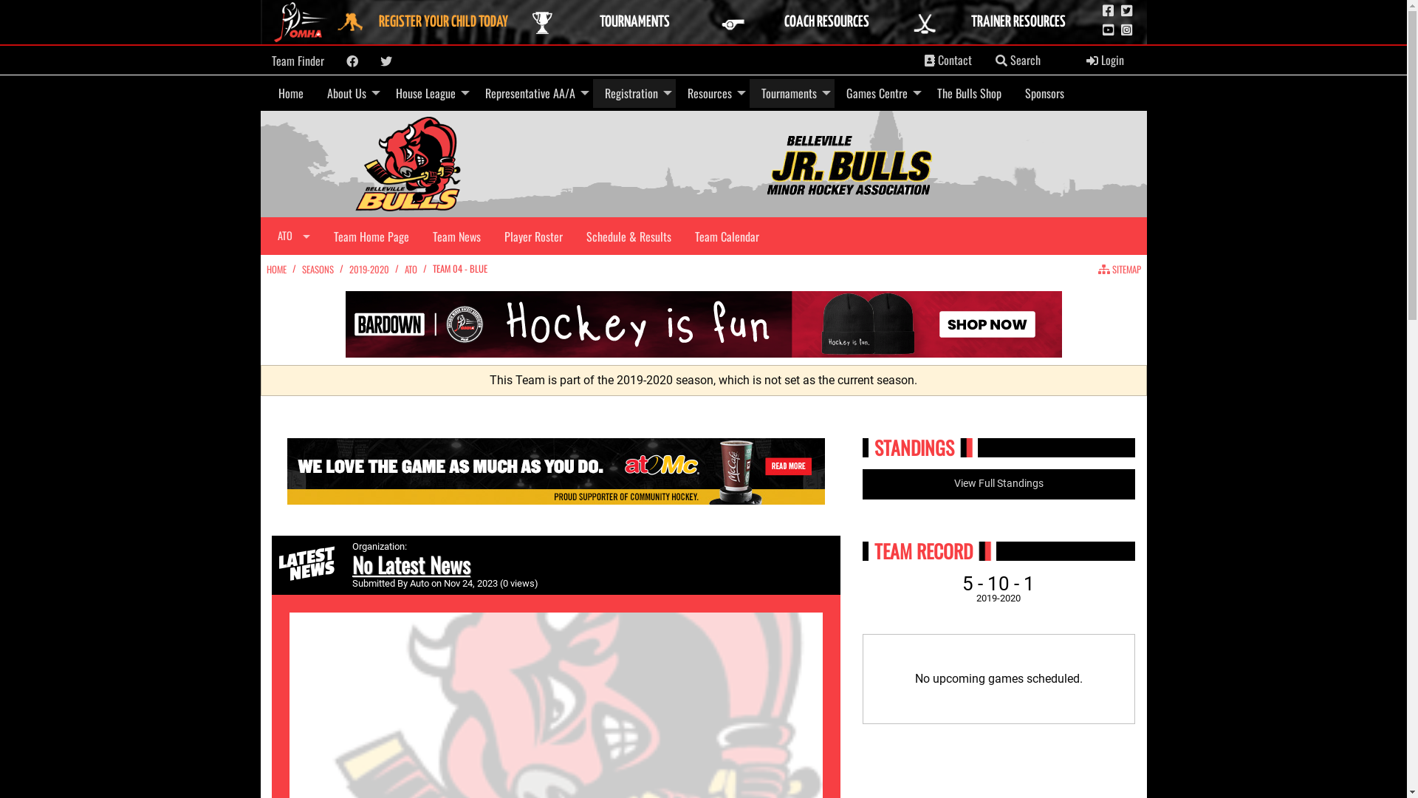 The height and width of the screenshot is (798, 1418). What do you see at coordinates (1127, 30) in the screenshot?
I see `OMHA Instagram Page` at bounding box center [1127, 30].